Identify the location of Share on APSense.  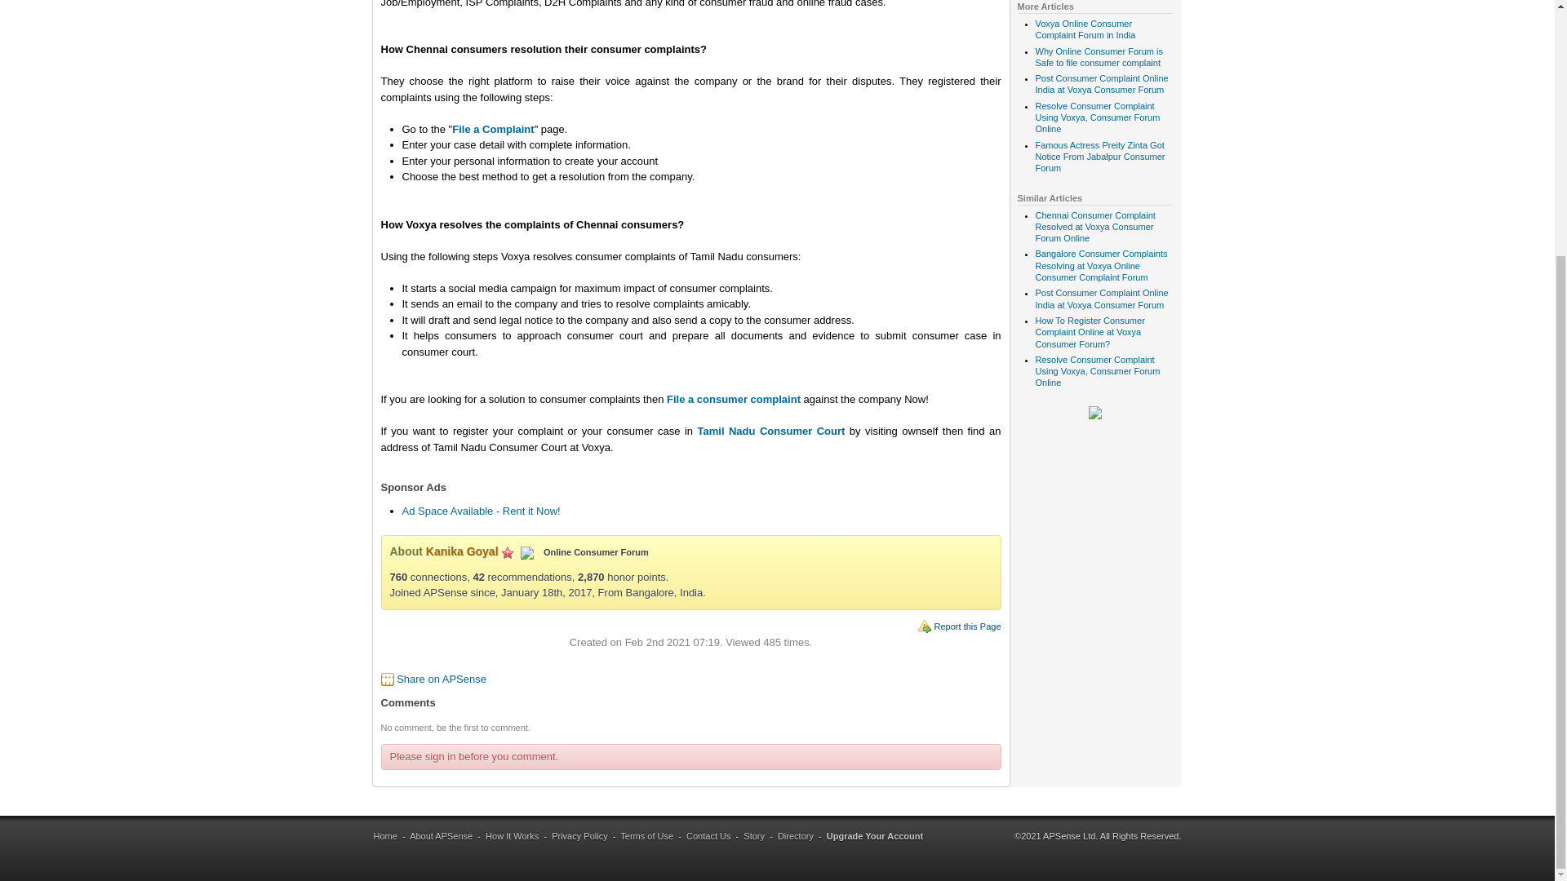
(441, 679).